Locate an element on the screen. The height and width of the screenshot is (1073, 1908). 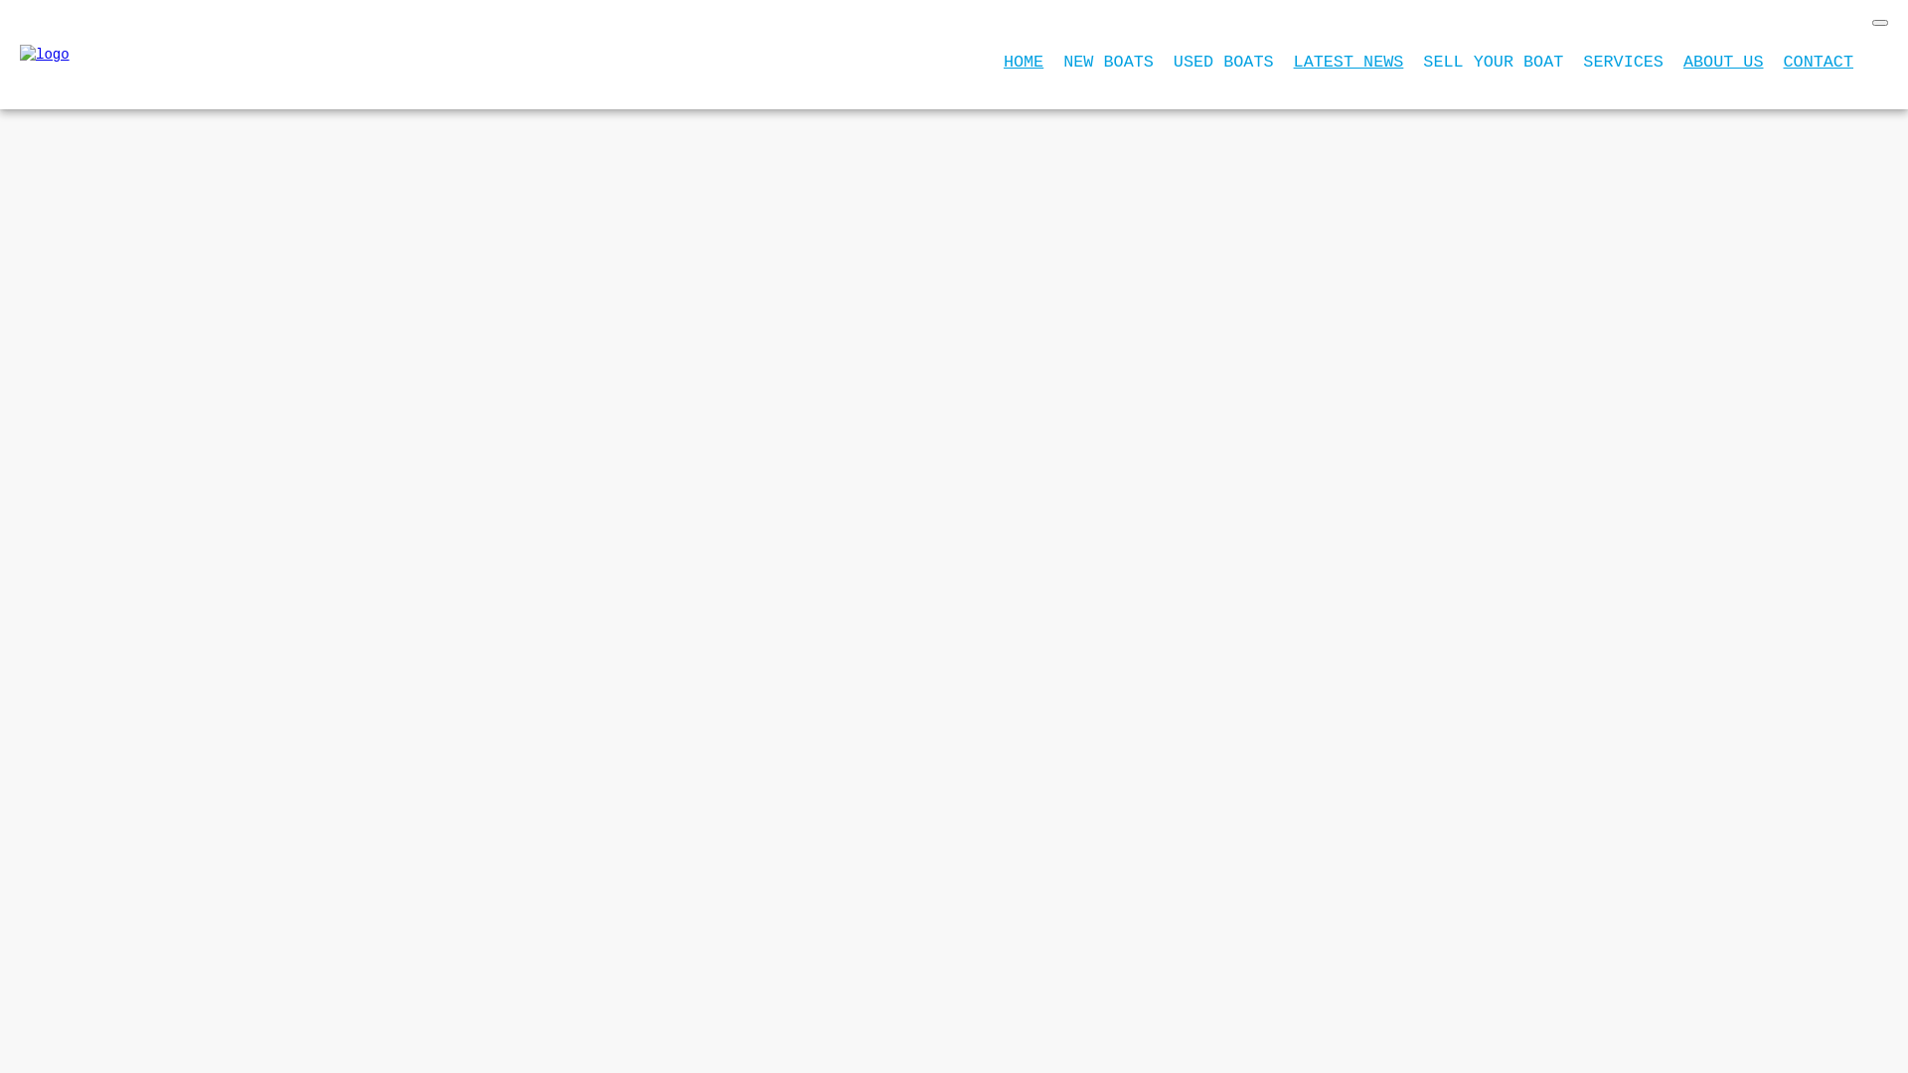
SERVICES is located at coordinates (1624, 62).